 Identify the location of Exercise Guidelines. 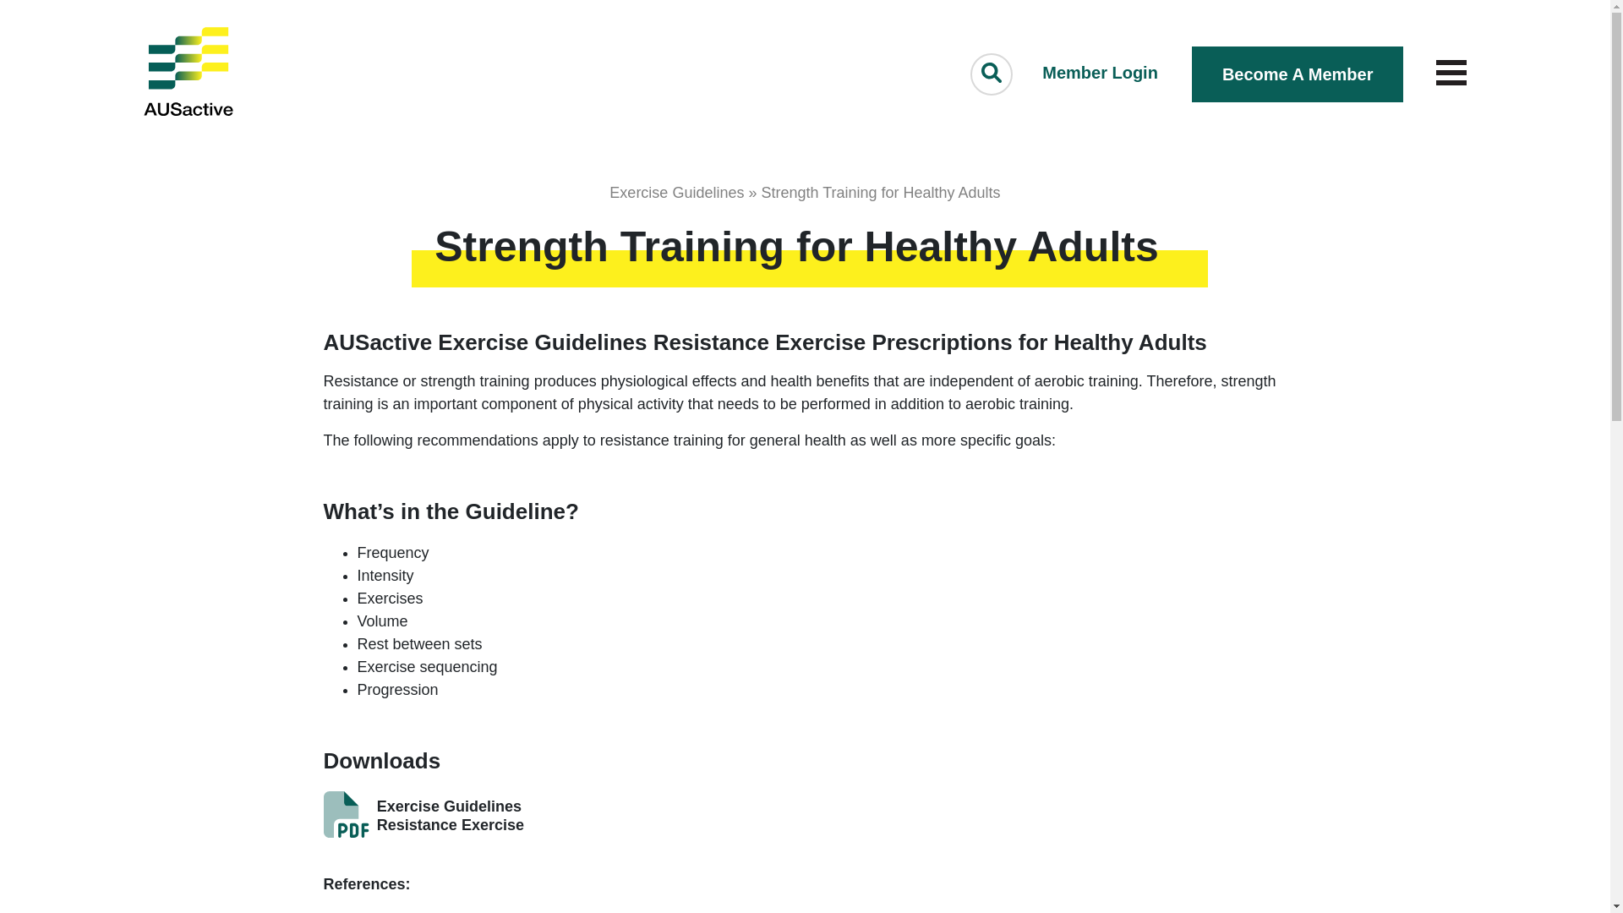
(676, 193).